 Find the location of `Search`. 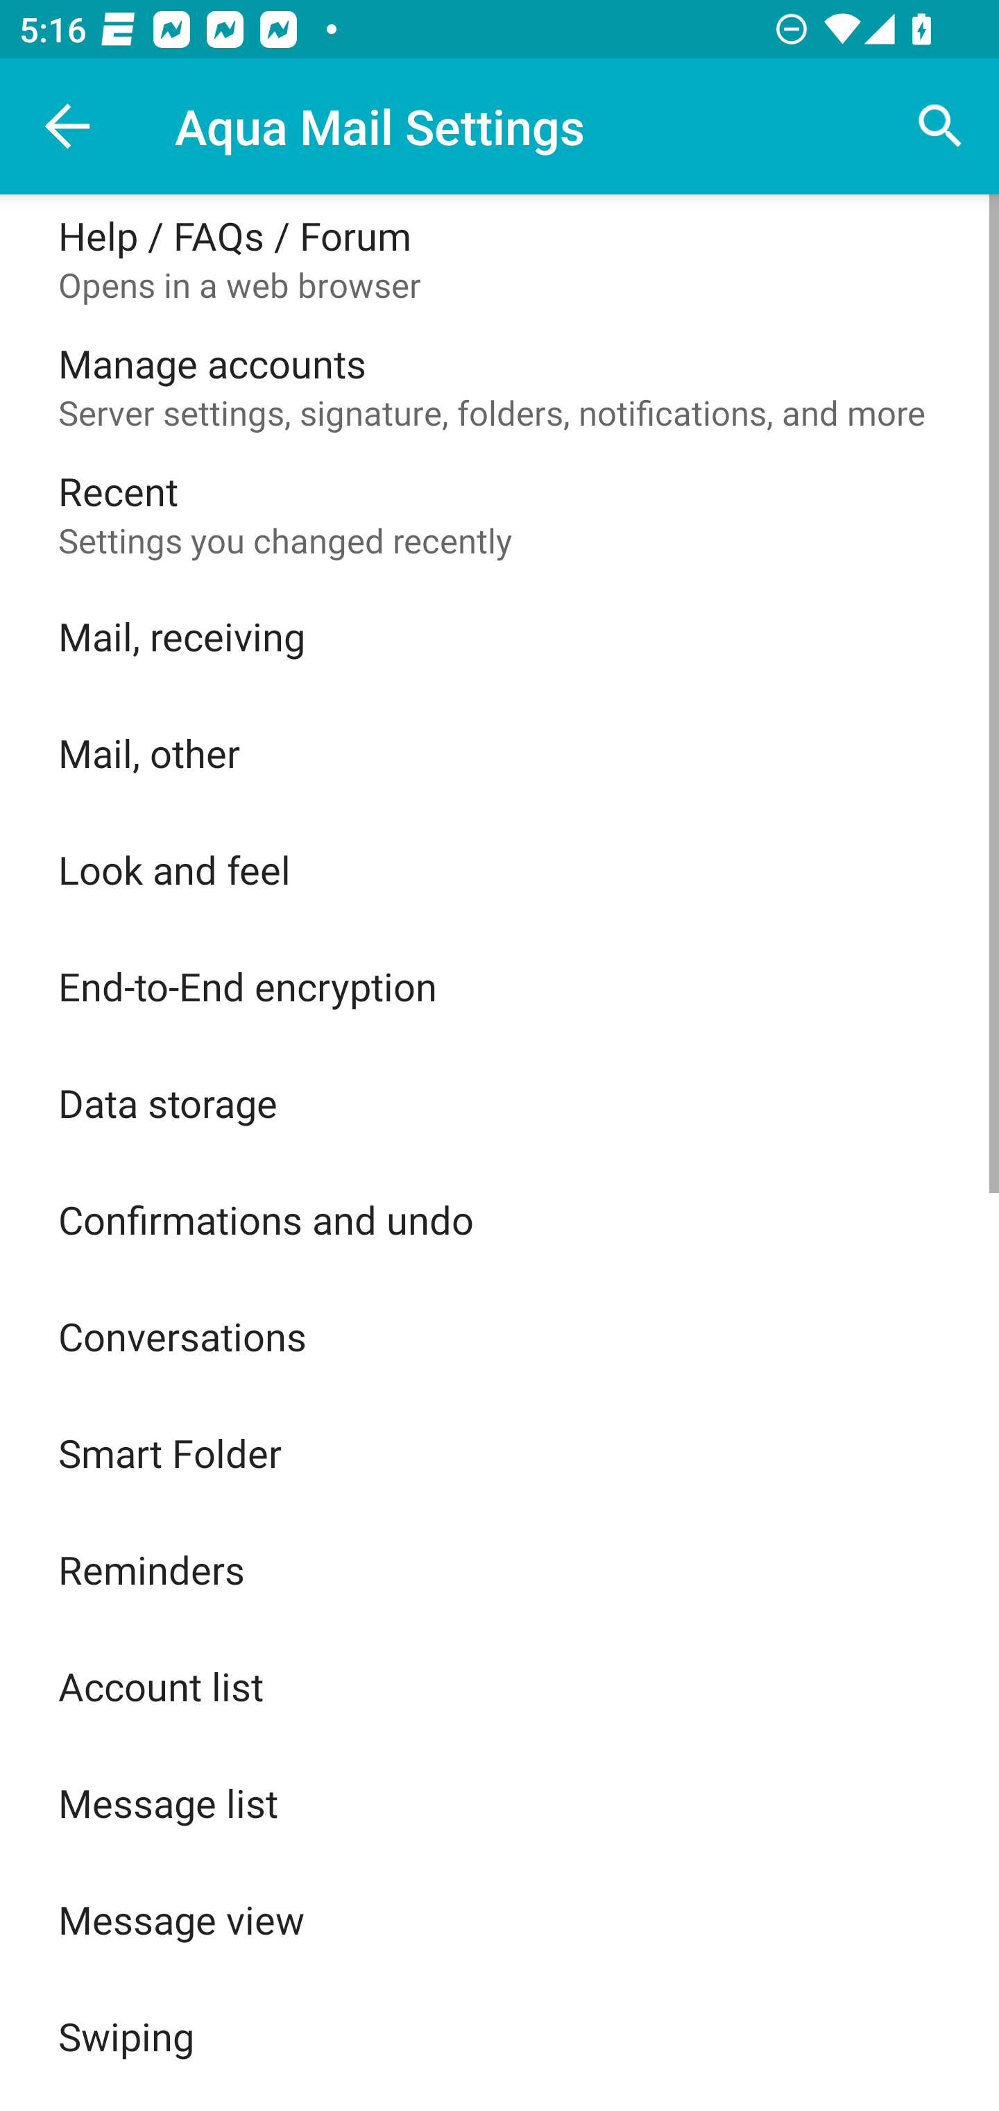

Search is located at coordinates (941, 126).